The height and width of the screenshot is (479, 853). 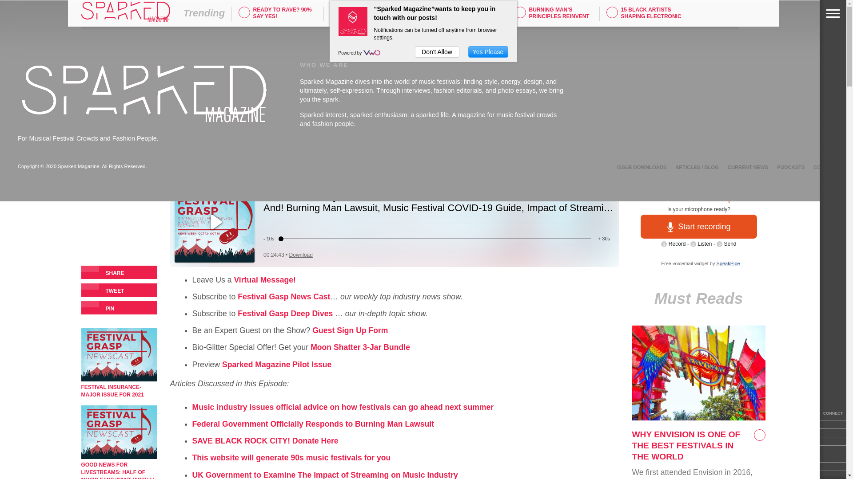 I want to click on MUSIC FESTIVALS 2021: WHERE ARE WE HEADED?, so click(x=370, y=17).